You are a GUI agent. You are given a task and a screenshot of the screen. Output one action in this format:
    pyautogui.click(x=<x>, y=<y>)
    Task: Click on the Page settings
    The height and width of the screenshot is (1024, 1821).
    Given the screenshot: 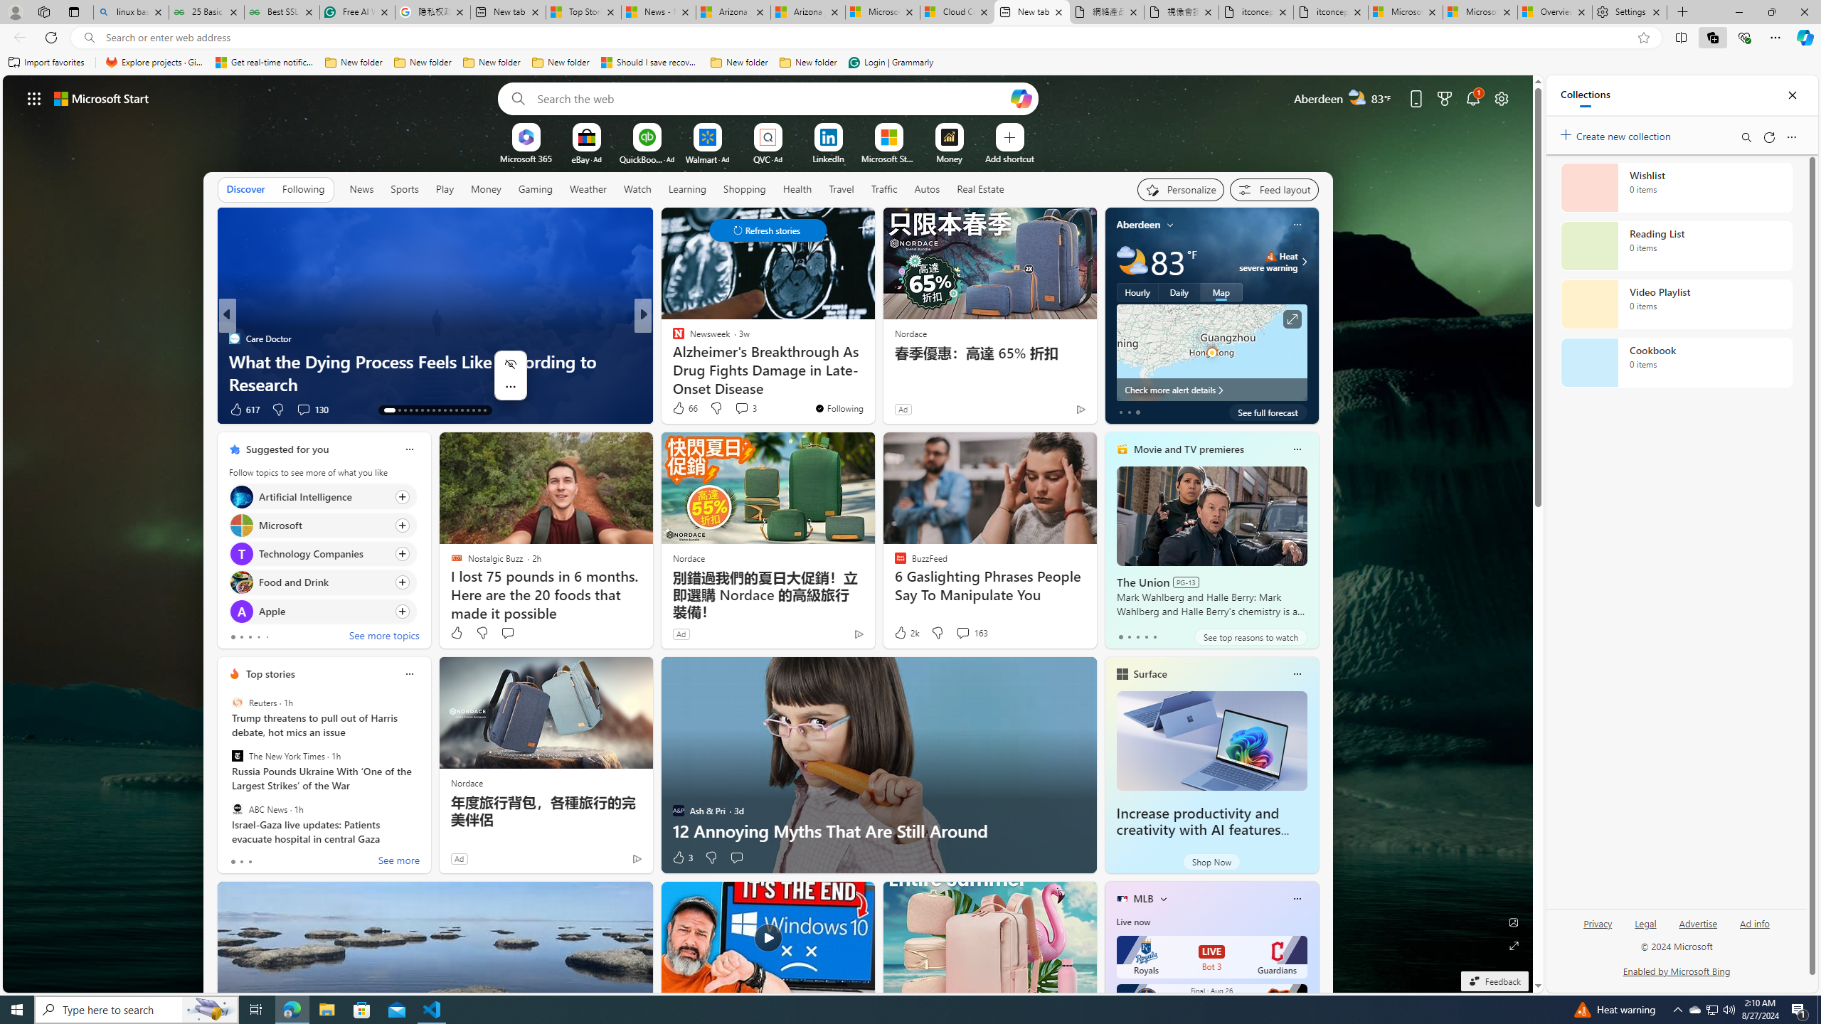 What is the action you would take?
    pyautogui.click(x=1501, y=98)
    